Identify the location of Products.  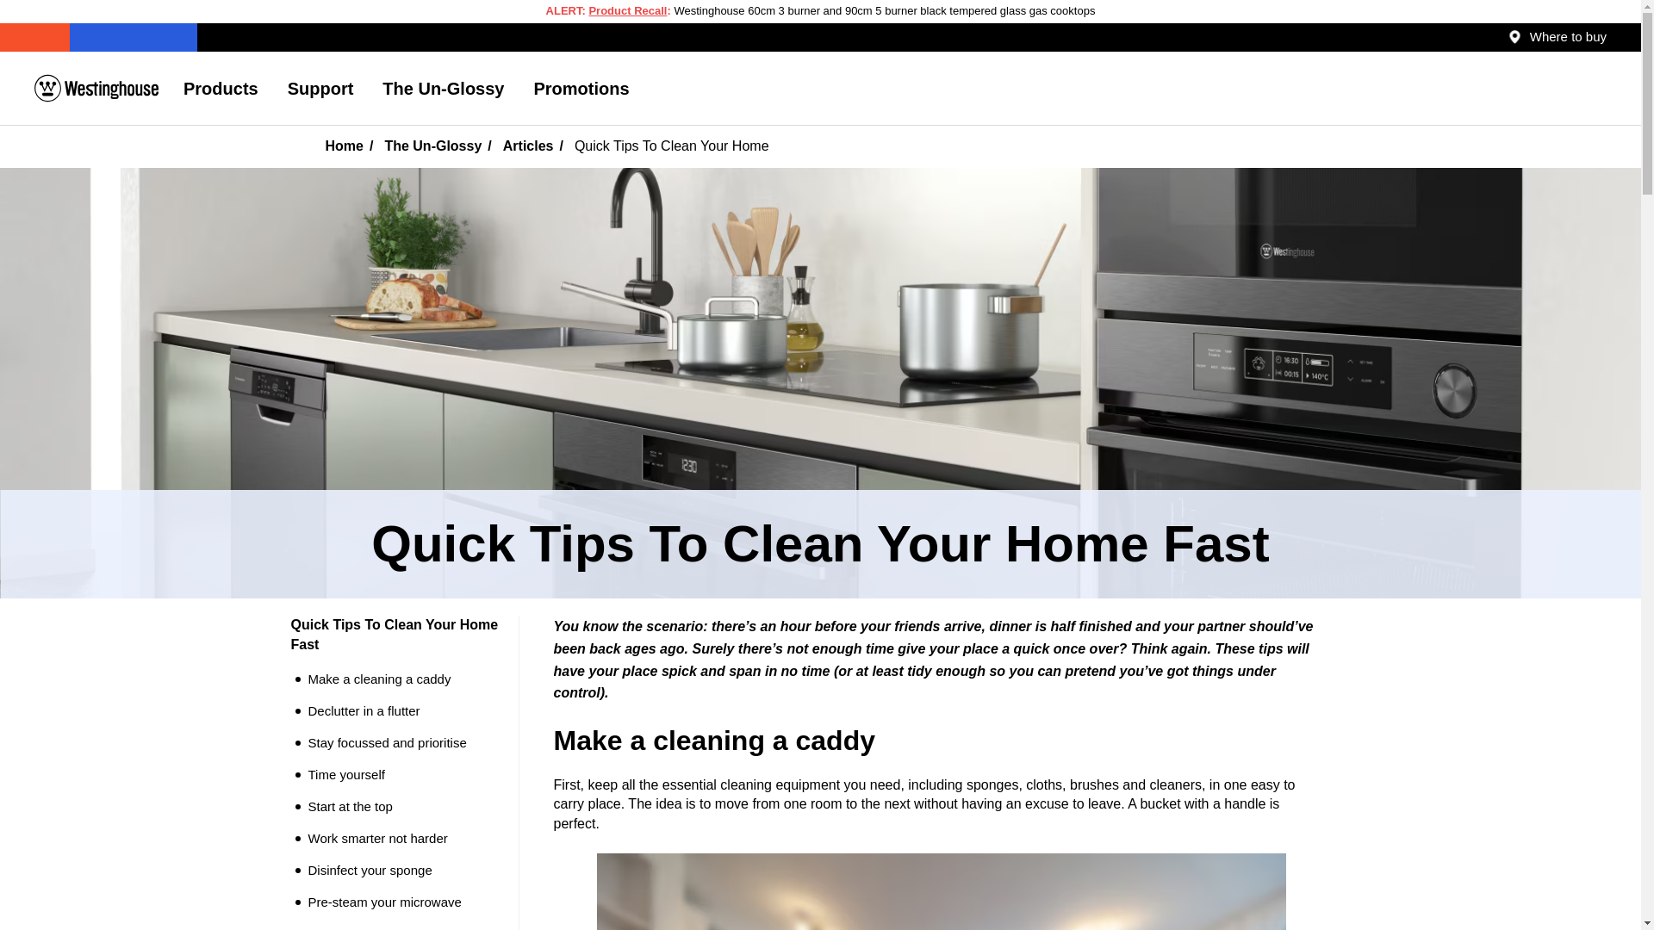
(221, 88).